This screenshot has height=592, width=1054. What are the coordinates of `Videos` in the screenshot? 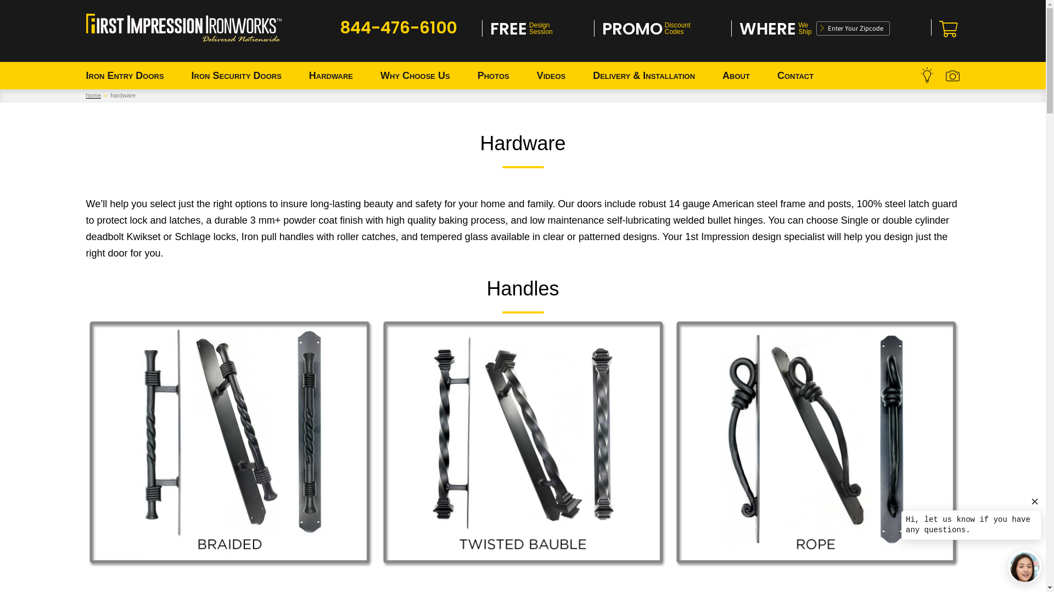 It's located at (551, 76).